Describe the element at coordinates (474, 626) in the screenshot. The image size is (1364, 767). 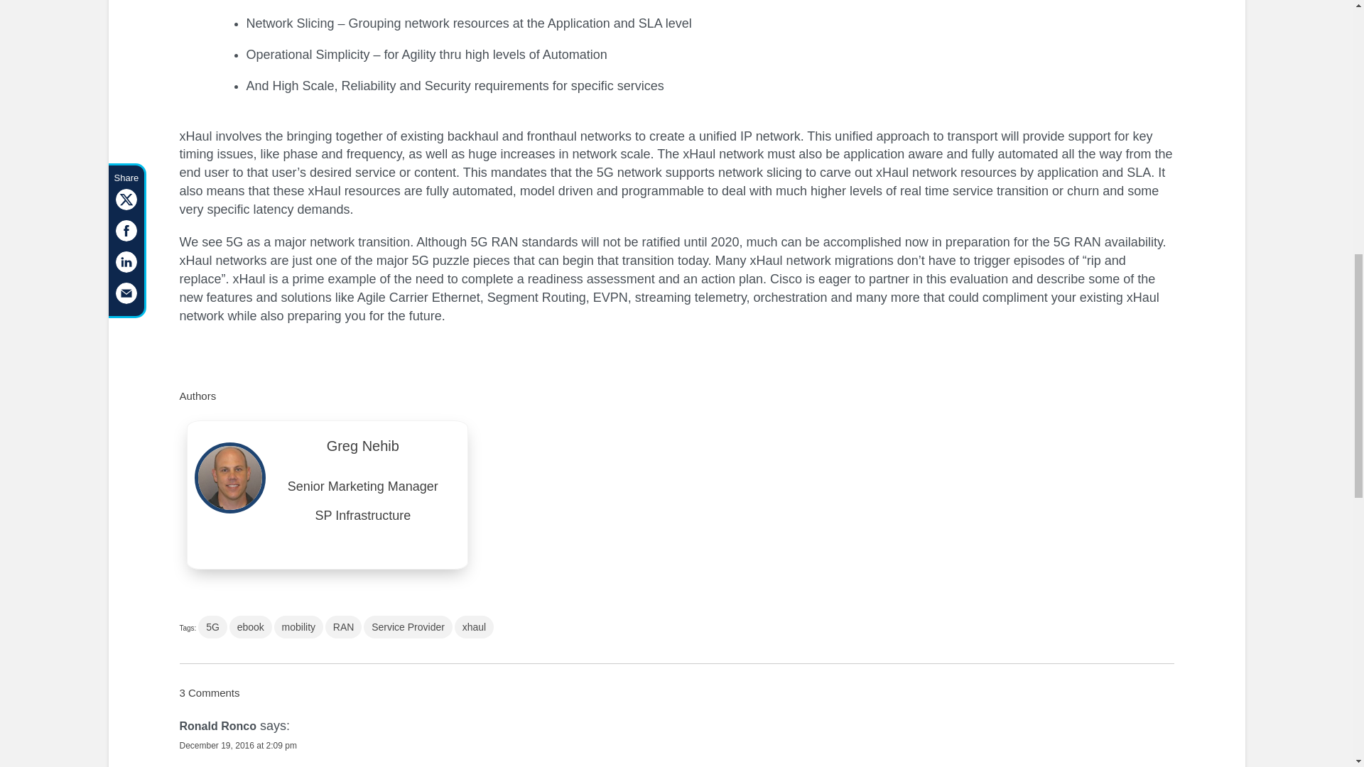
I see `xhaul` at that location.